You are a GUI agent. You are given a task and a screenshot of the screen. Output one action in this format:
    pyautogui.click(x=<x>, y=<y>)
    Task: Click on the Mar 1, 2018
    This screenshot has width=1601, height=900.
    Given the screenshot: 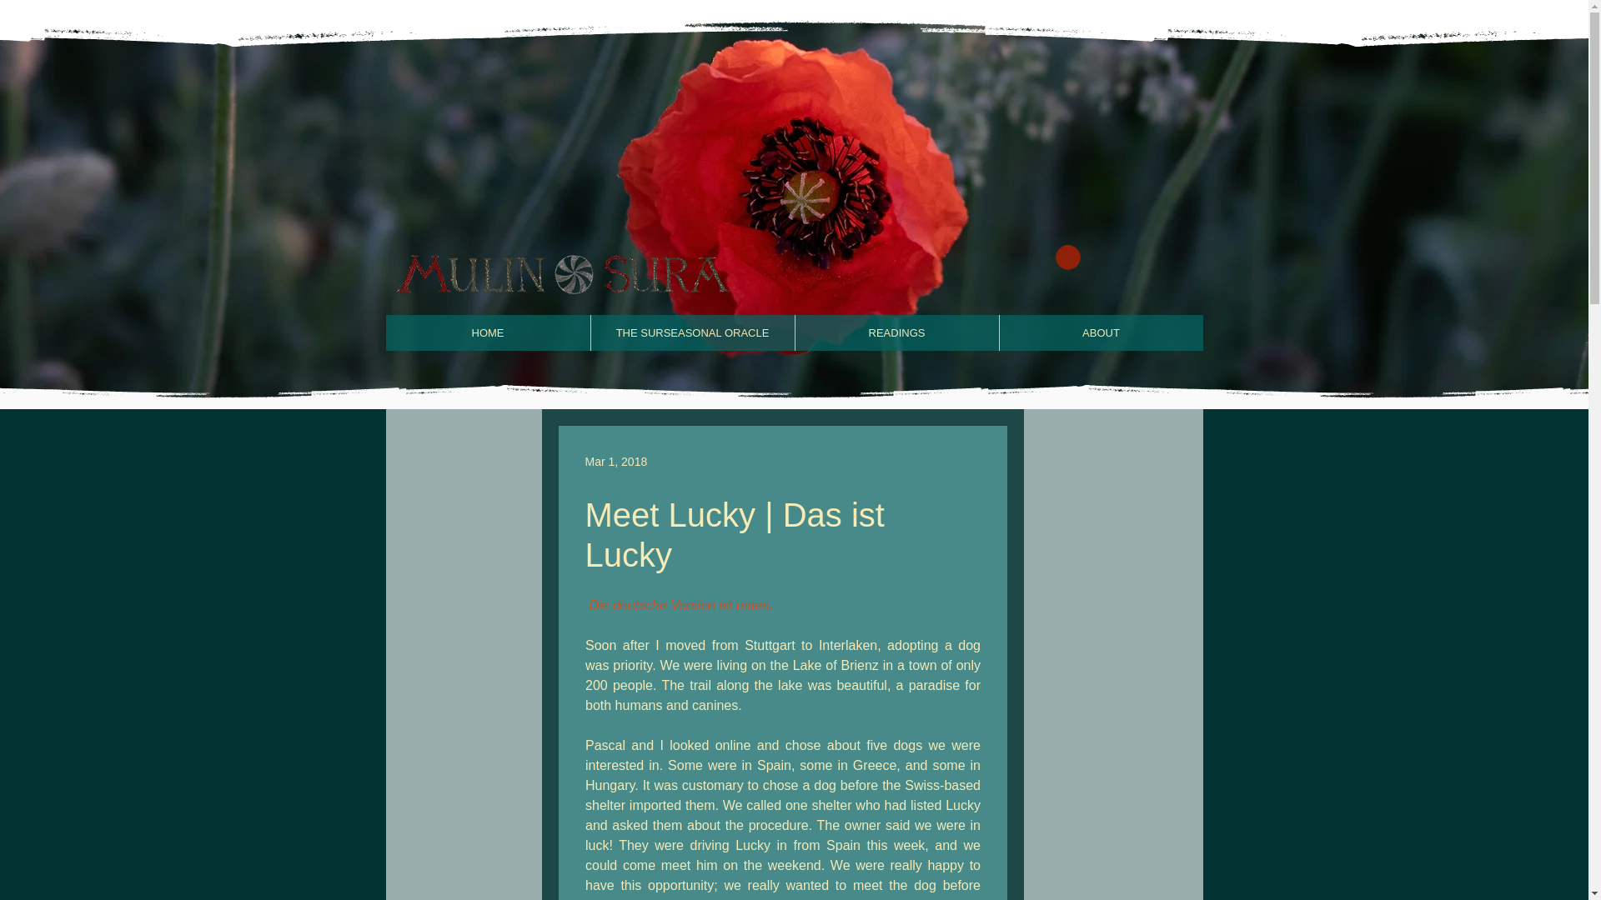 What is the action you would take?
    pyautogui.click(x=617, y=462)
    